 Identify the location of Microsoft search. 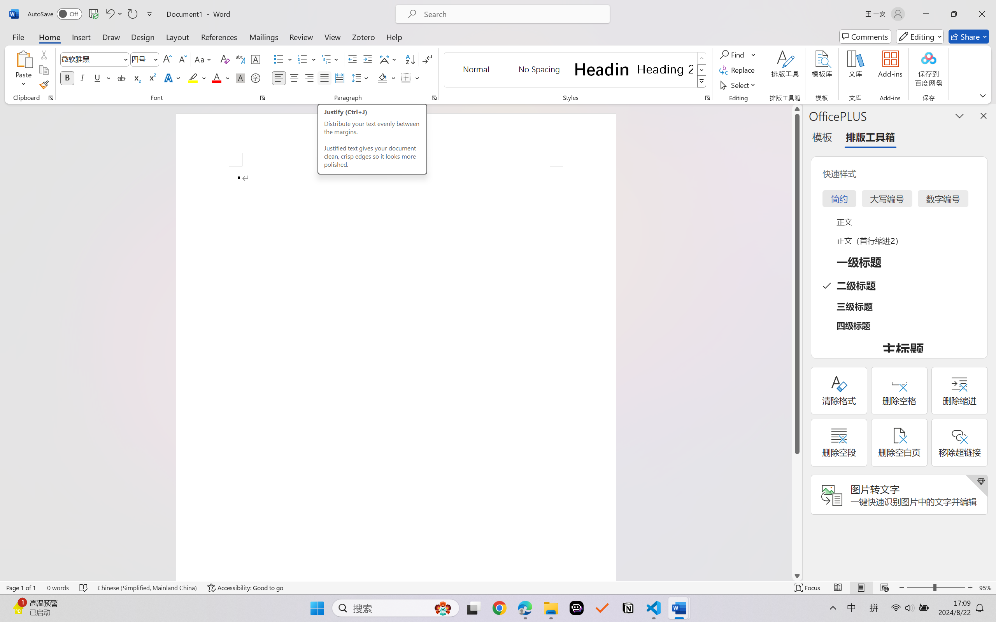
(513, 14).